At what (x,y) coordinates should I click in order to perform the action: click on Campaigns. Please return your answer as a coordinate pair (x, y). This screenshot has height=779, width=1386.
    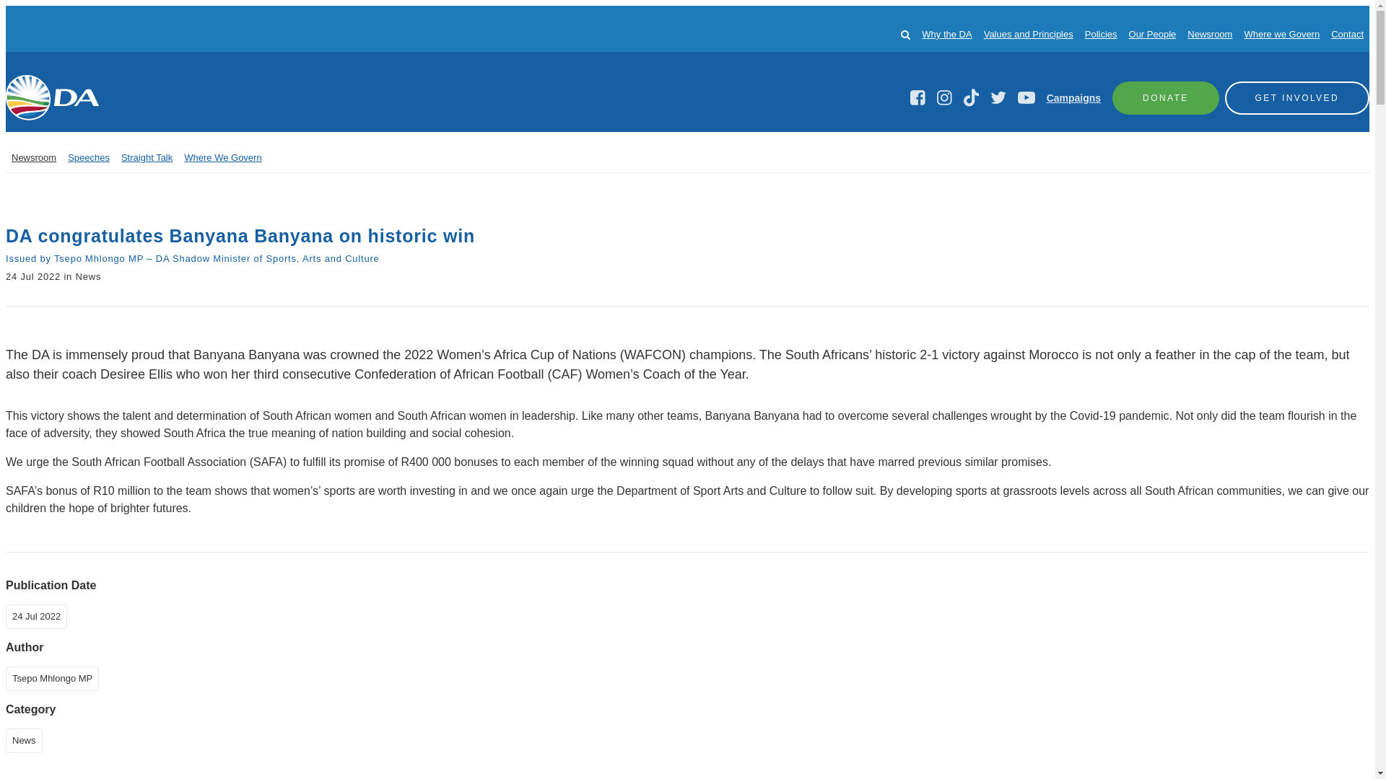
    Looking at the image, I should click on (1073, 98).